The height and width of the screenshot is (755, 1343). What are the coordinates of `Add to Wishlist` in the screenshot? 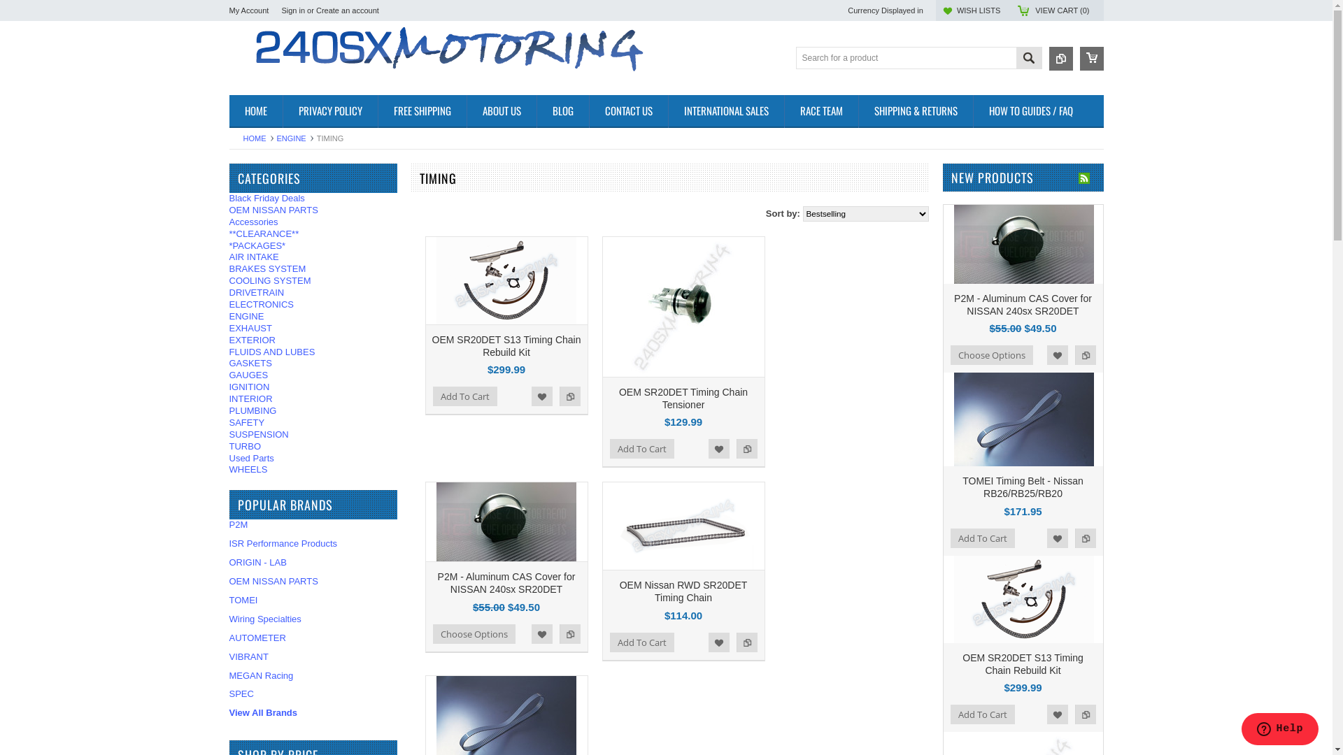 It's located at (1057, 355).